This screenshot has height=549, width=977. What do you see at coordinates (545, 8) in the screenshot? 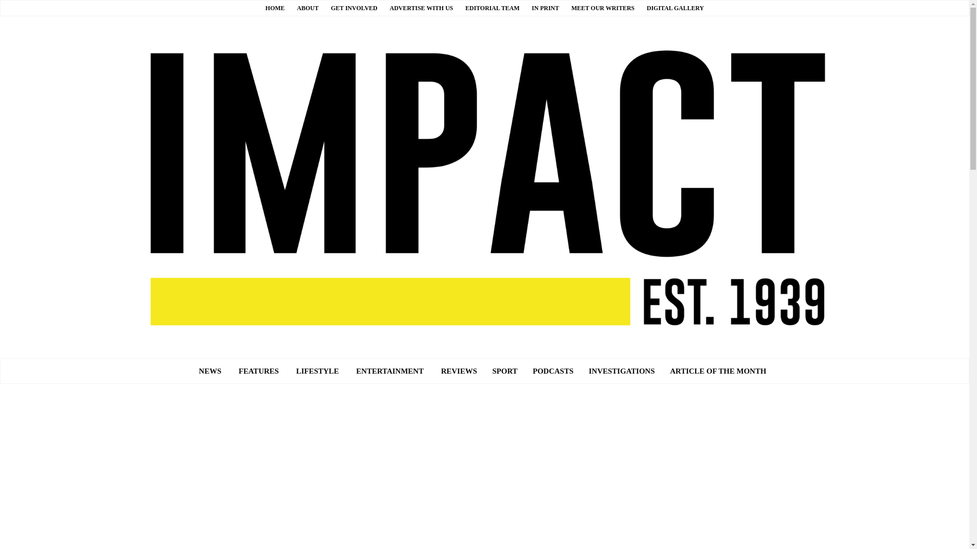
I see `IN PRINT` at bounding box center [545, 8].